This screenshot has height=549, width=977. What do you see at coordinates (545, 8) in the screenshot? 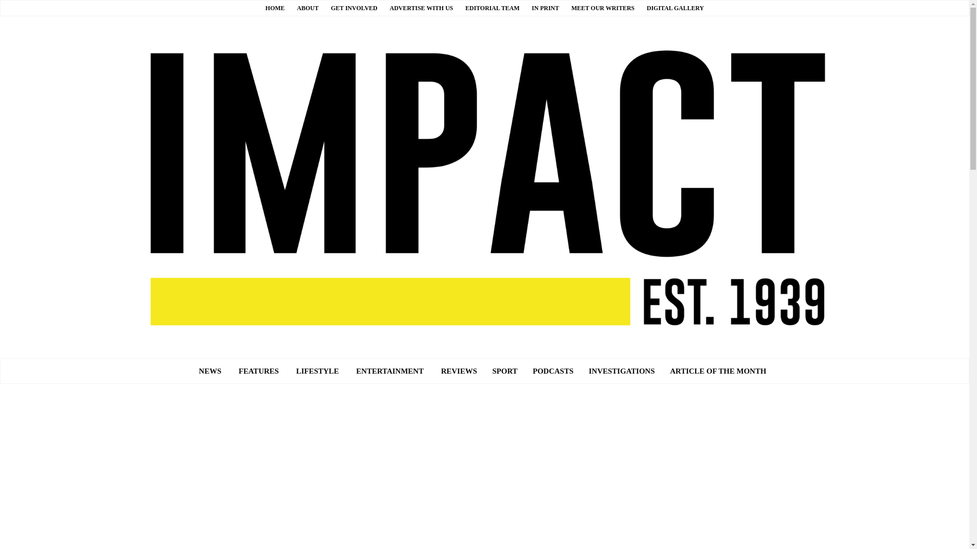
I see `IN PRINT` at bounding box center [545, 8].